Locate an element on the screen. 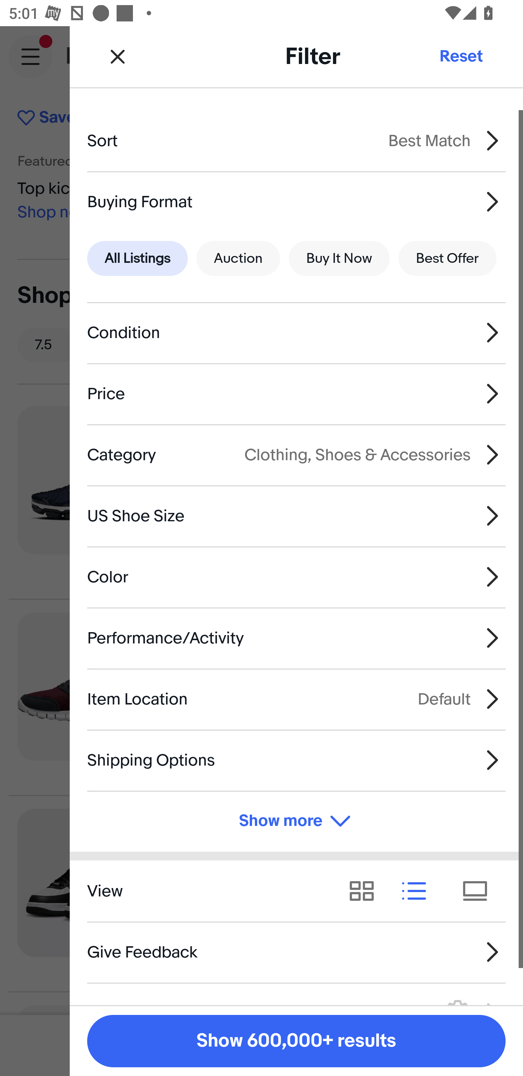 The height and width of the screenshot is (1076, 523). Best Offer is located at coordinates (447, 259).